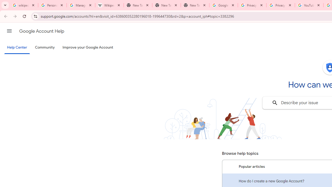 This screenshot has height=187, width=332. Describe the element at coordinates (223, 5) in the screenshot. I see `Google Drive: Sign-in` at that location.